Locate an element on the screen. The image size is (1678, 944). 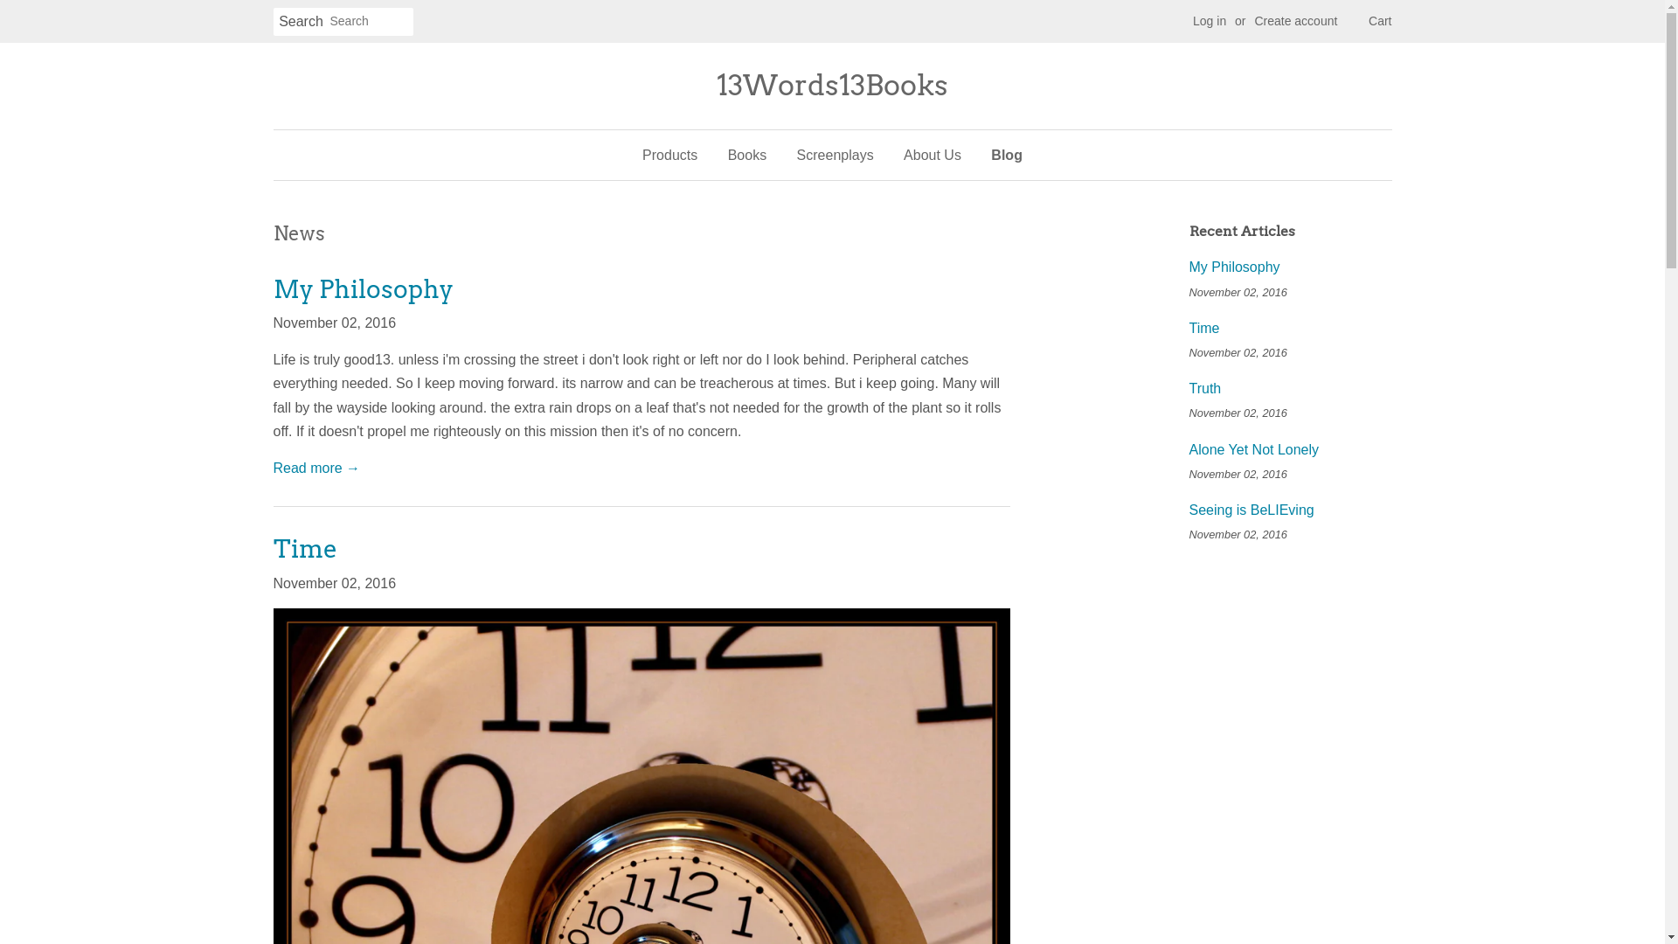
Time is located at coordinates (1204, 329).